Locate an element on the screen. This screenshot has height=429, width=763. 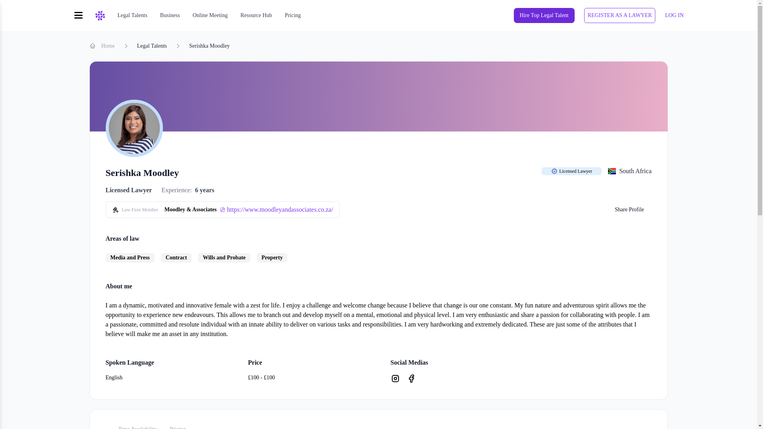
Hire Top Legal Talent is located at coordinates (544, 15).